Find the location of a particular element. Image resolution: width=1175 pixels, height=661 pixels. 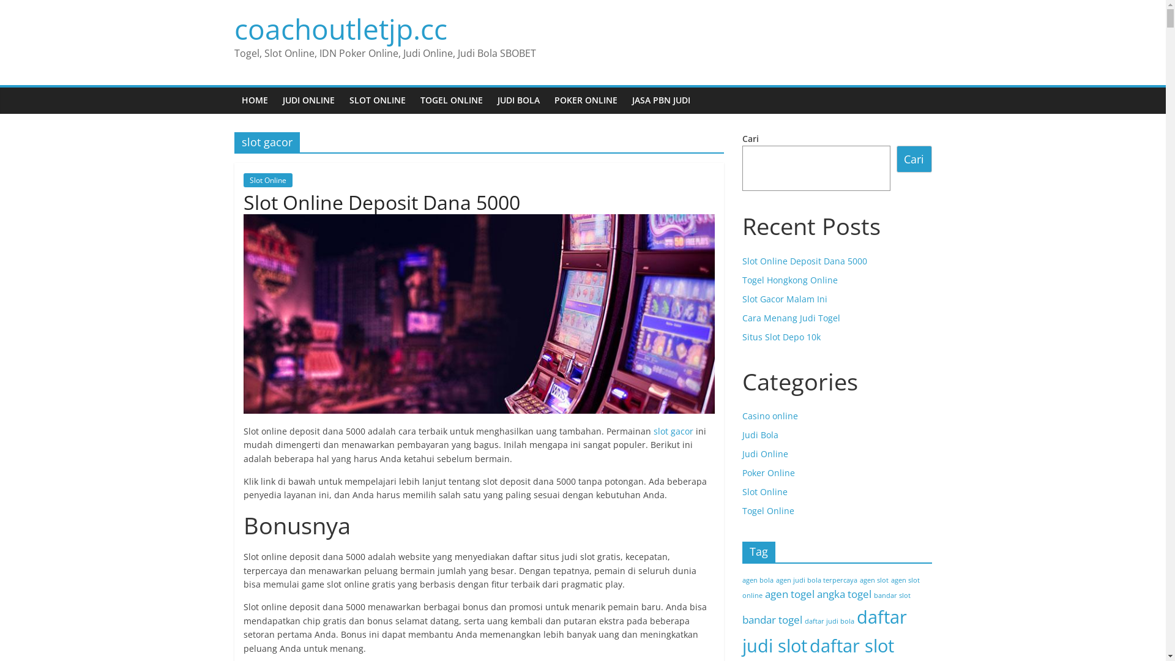

bandar togel is located at coordinates (772, 619).